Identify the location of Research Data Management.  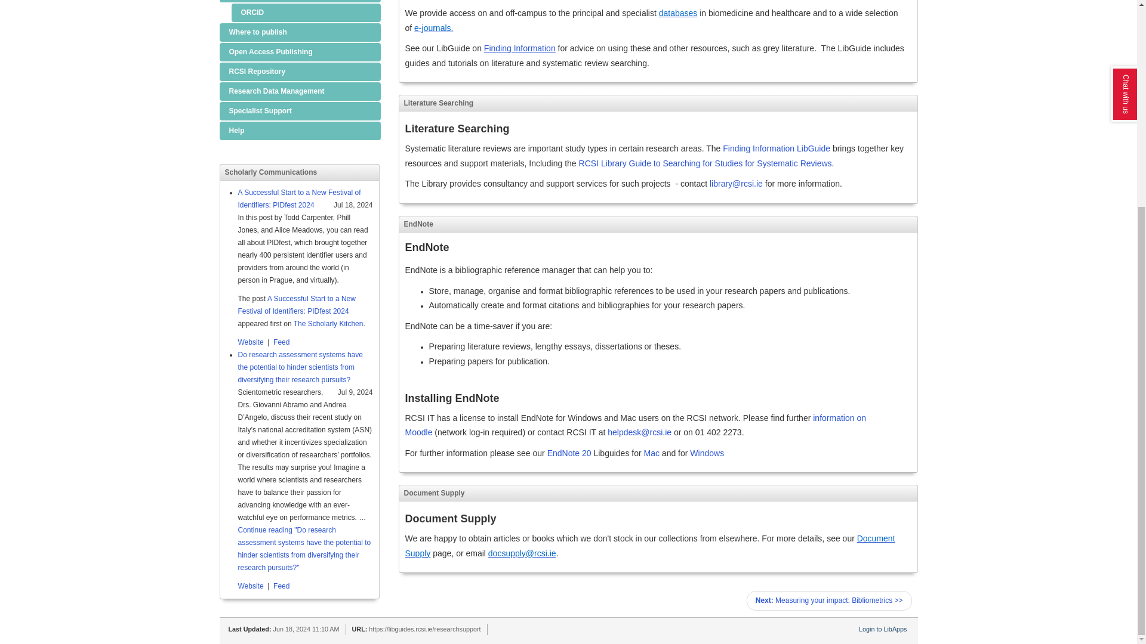
(300, 91).